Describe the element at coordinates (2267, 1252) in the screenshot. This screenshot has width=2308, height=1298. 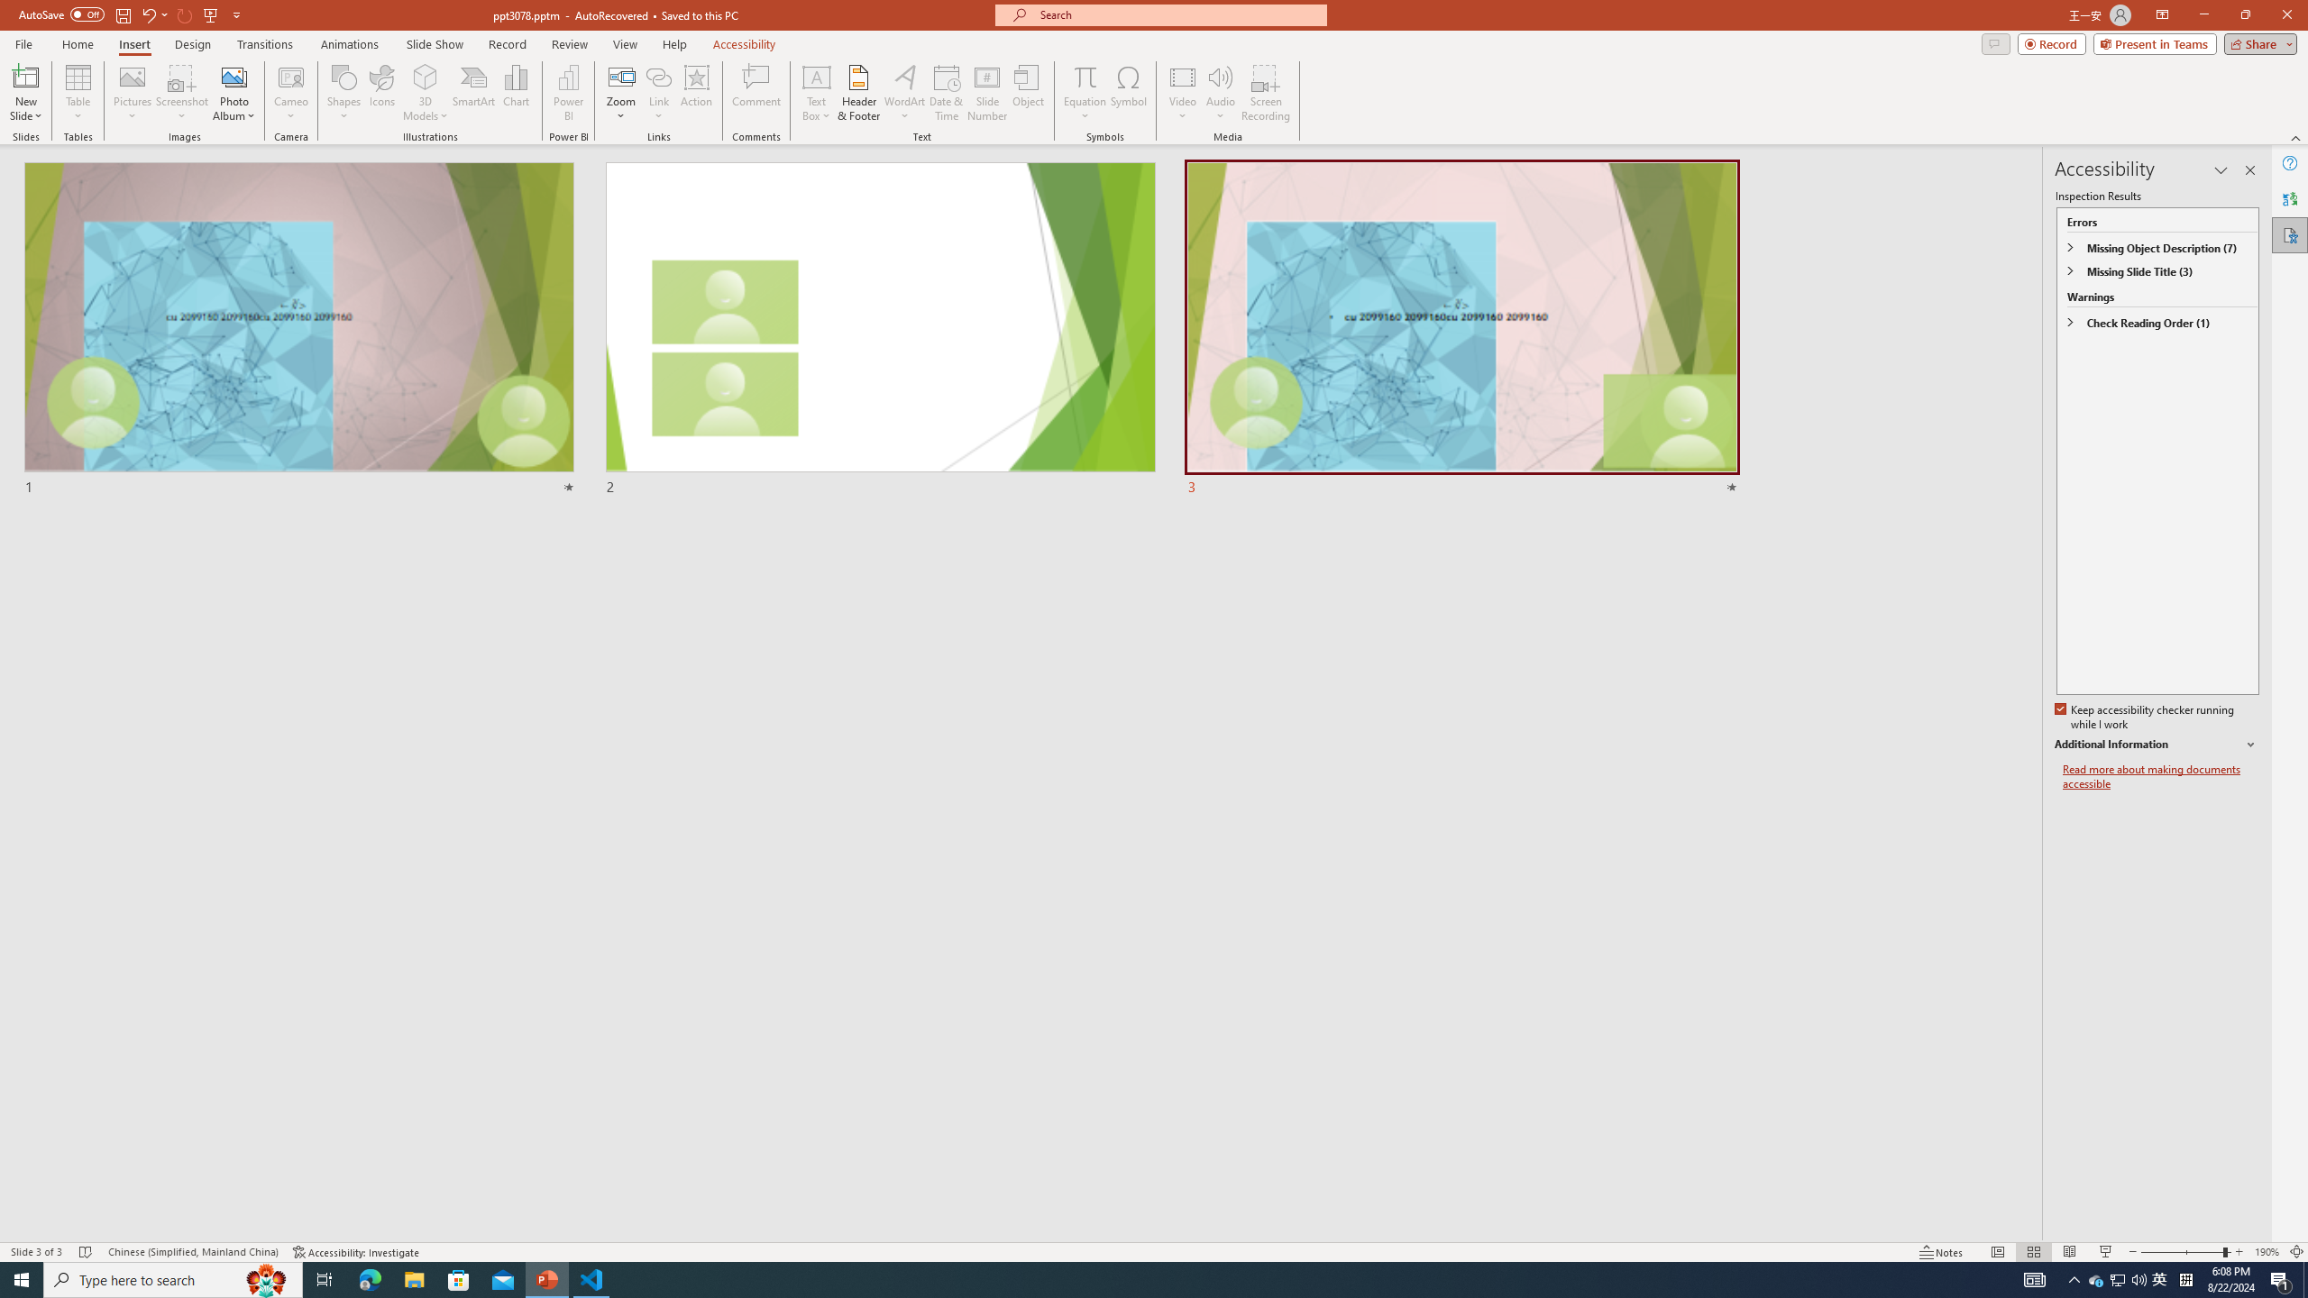
I see `Zoom 190%` at that location.